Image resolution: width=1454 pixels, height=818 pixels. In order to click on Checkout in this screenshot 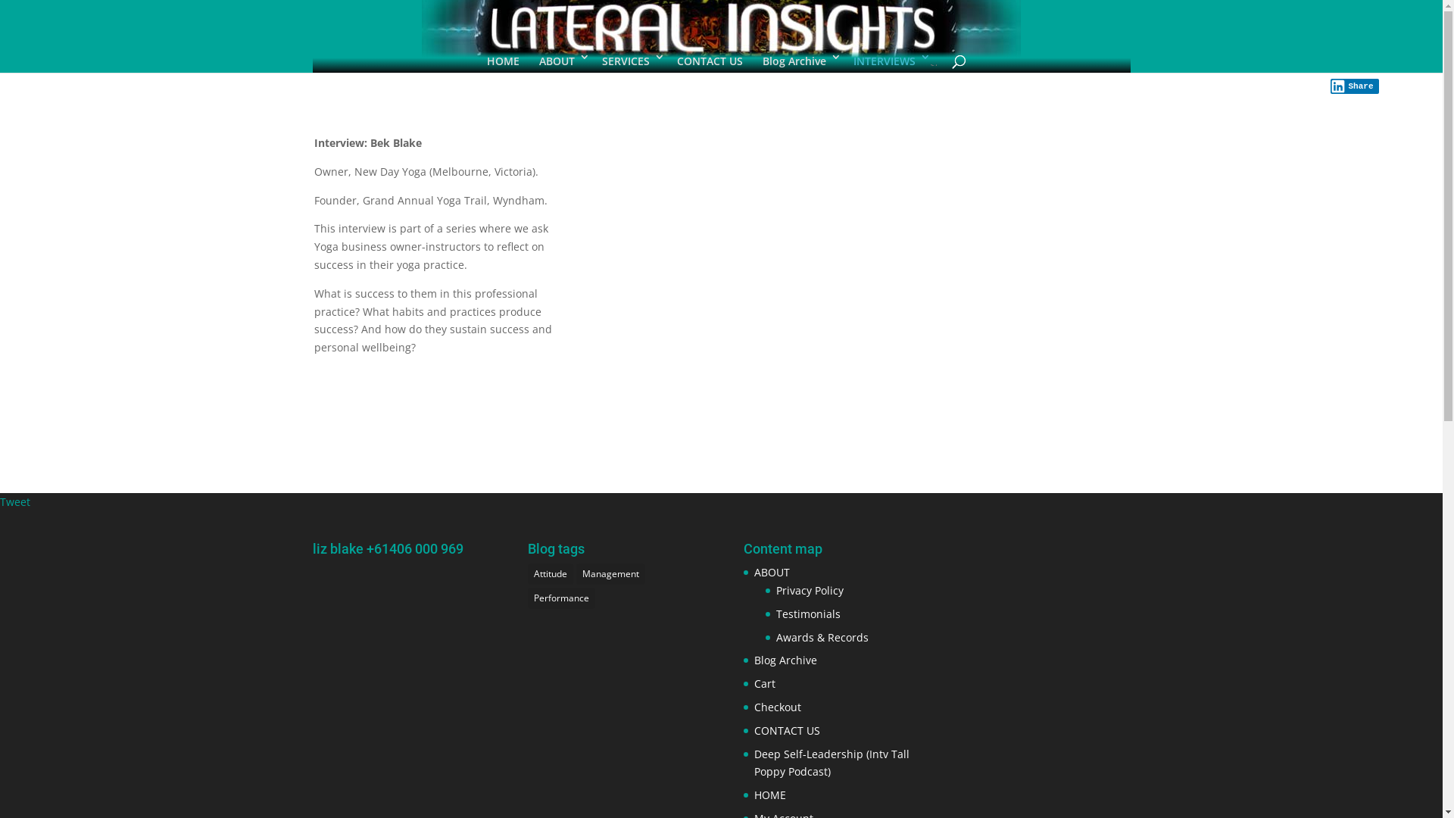, I will do `click(778, 707)`.